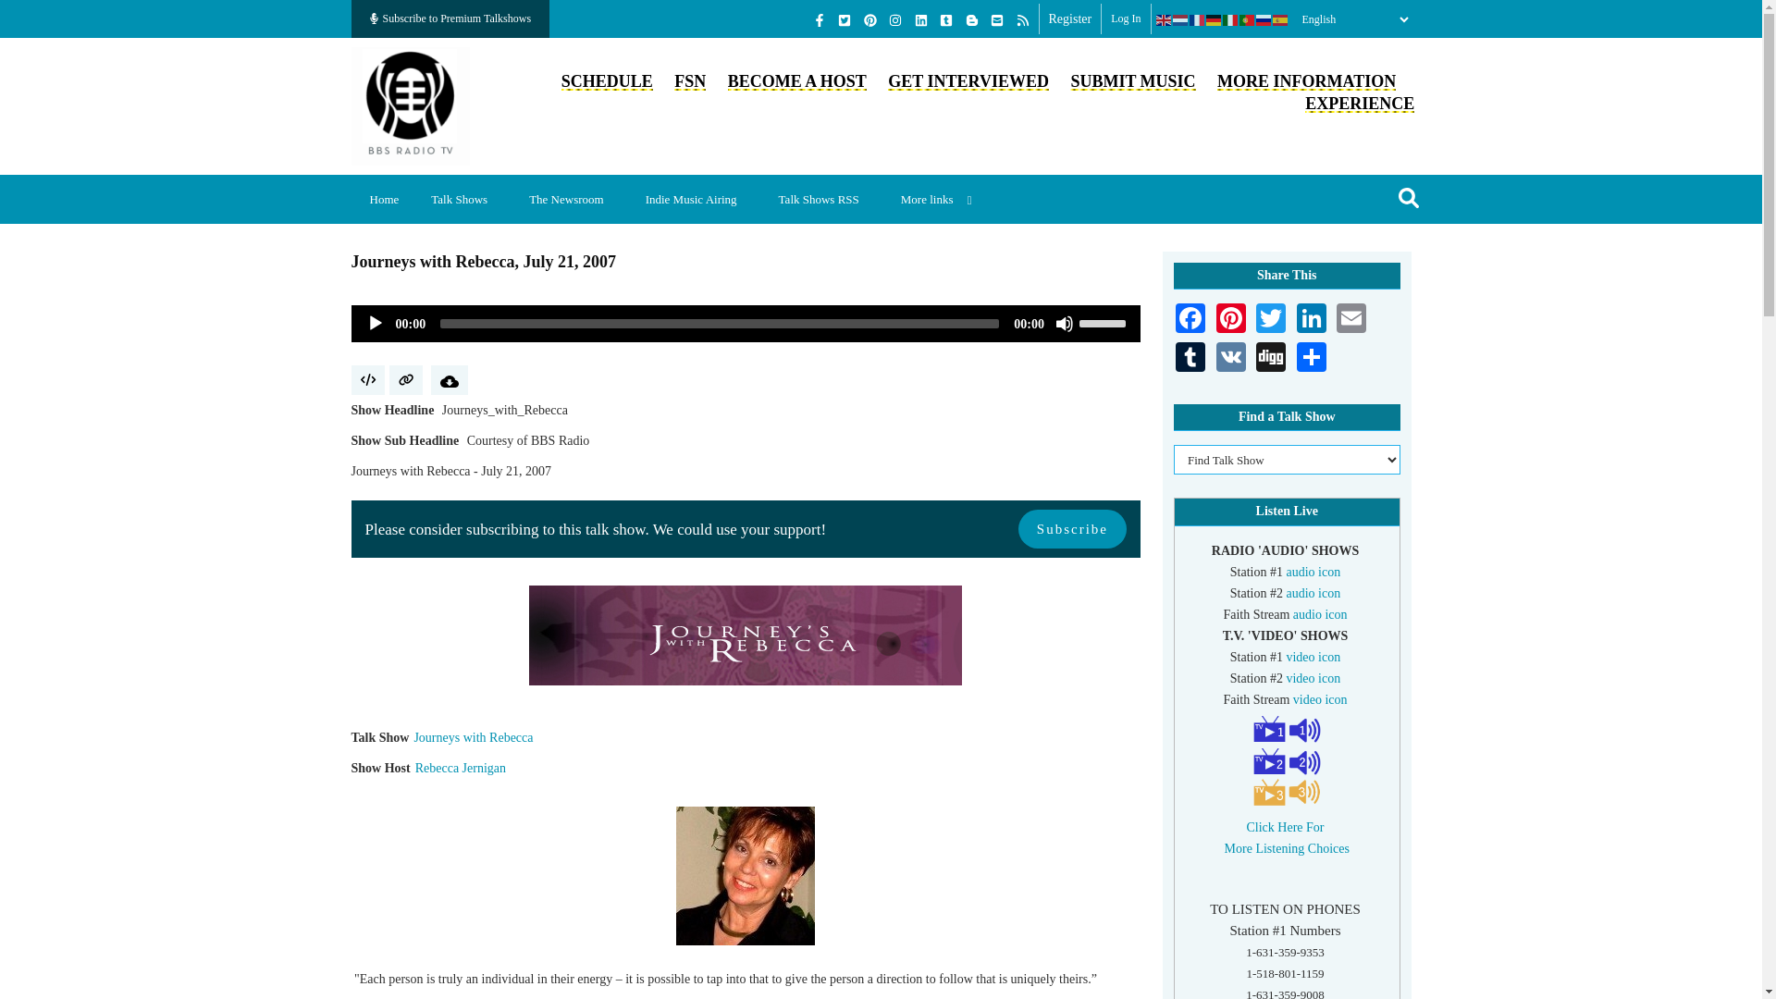  I want to click on Copy audio embed code, so click(368, 379).